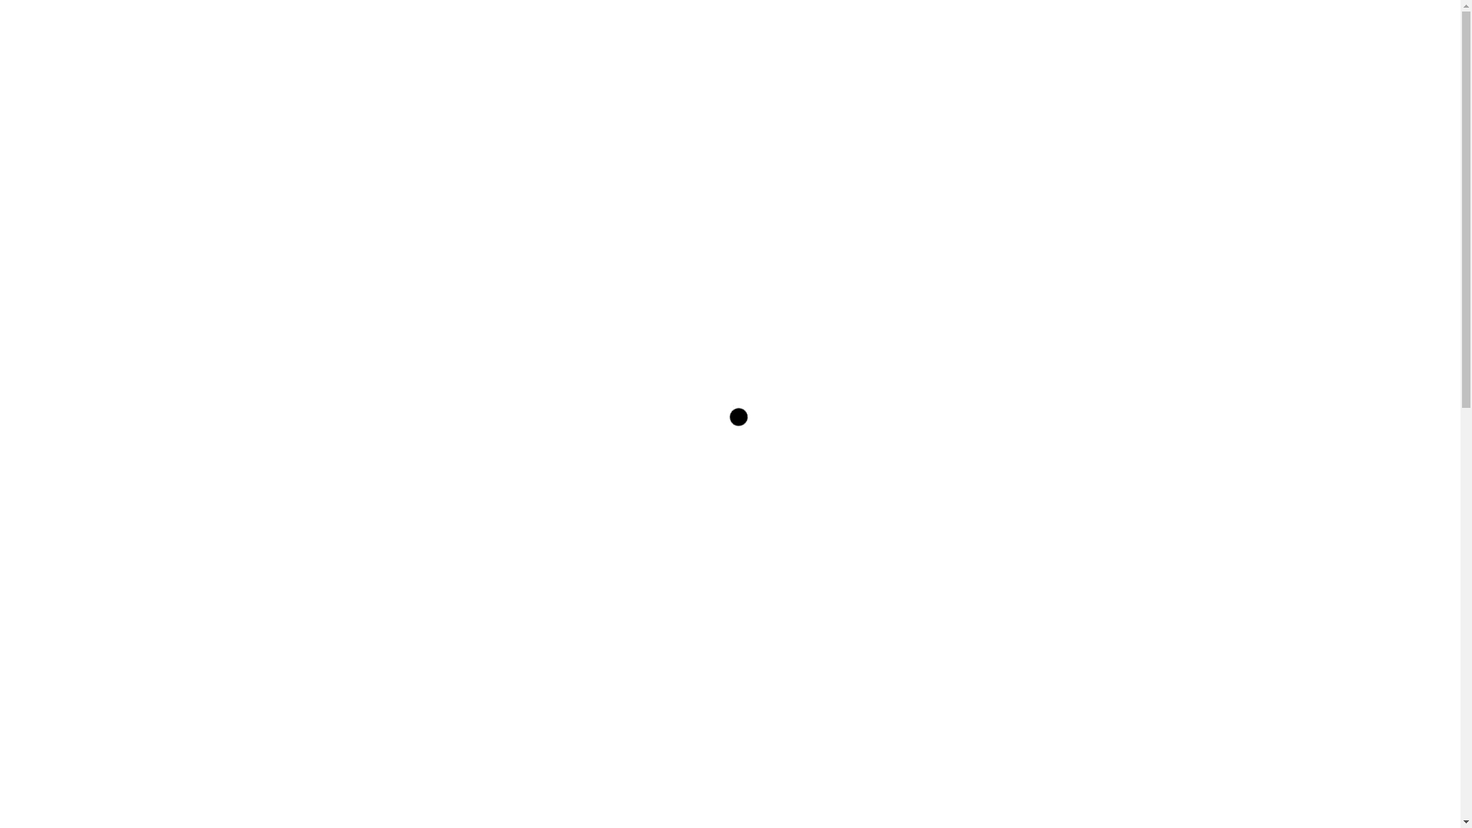  Describe the element at coordinates (426, 427) in the screenshot. I see `Printed Ribbon- Noisy New Year Confetti` at that location.